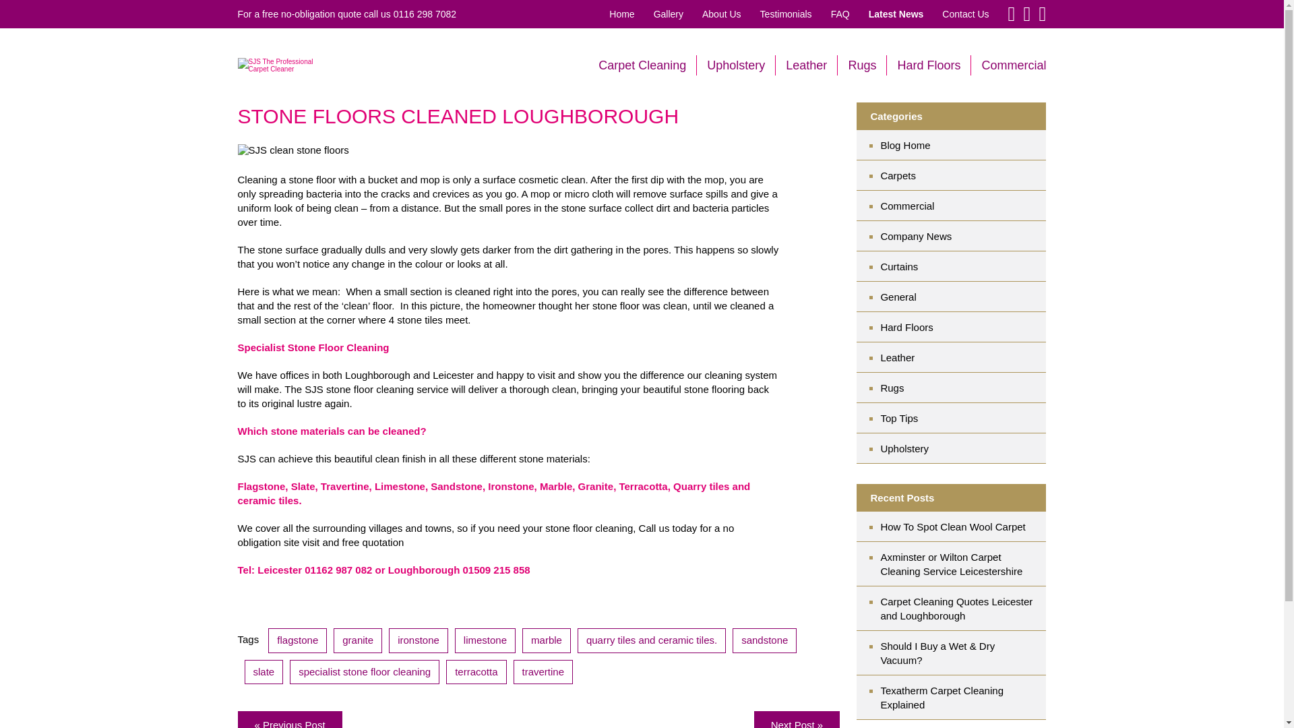  Describe the element at coordinates (357, 640) in the screenshot. I see `granite` at that location.